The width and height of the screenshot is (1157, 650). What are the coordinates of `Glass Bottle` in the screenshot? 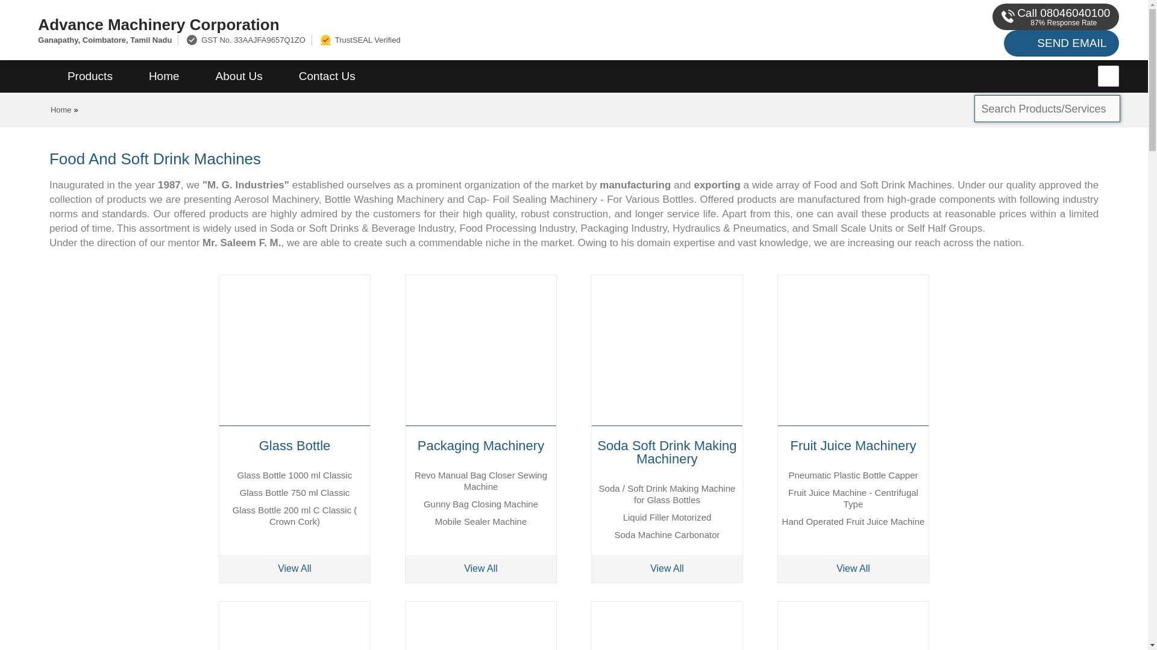 It's located at (295, 445).